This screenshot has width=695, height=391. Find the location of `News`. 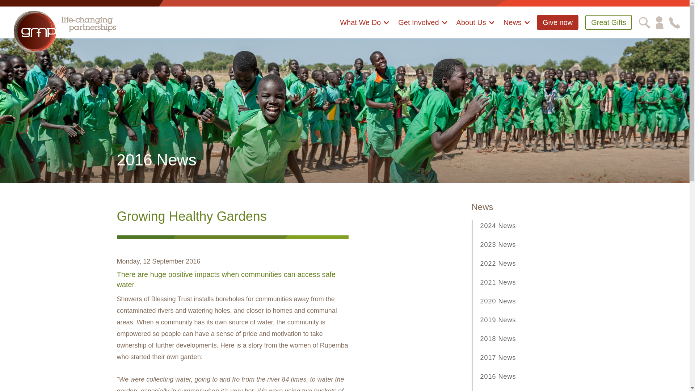

News is located at coordinates (517, 26).